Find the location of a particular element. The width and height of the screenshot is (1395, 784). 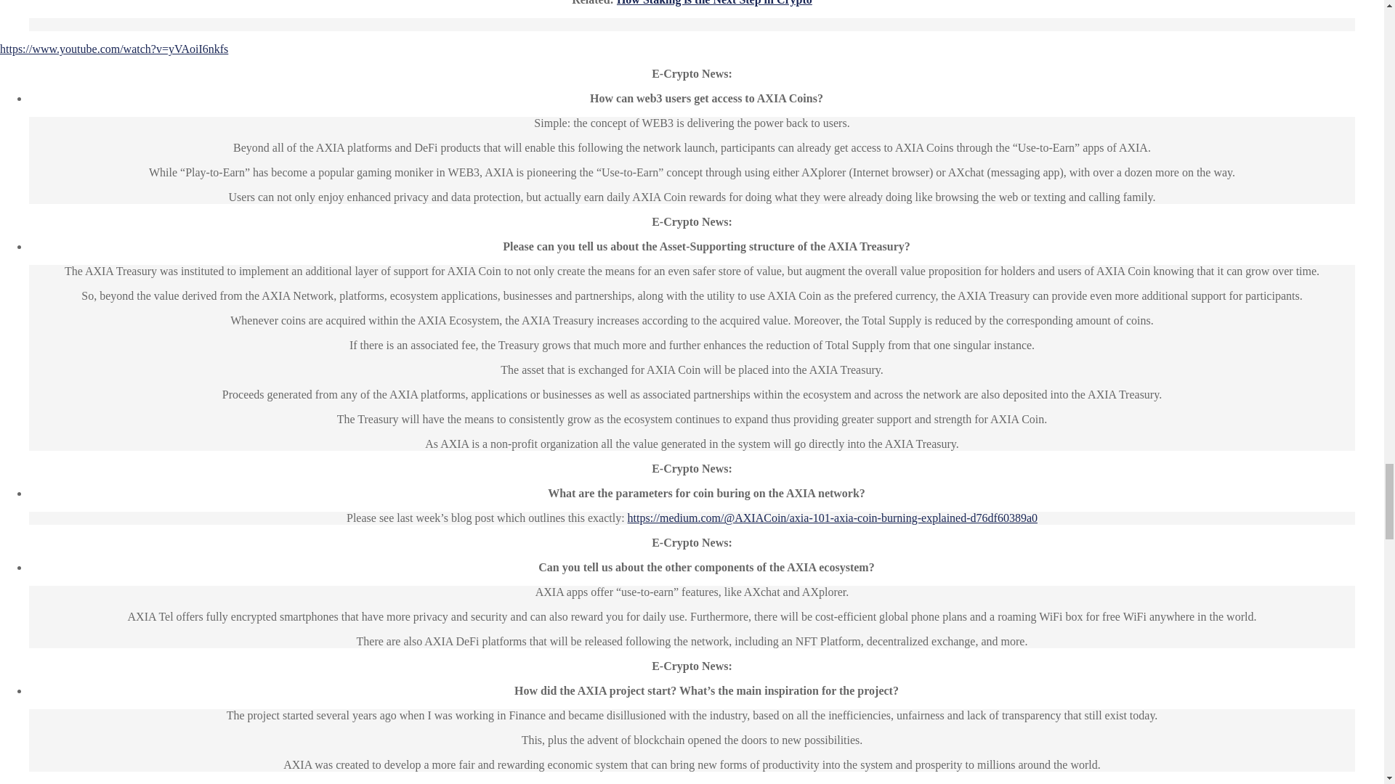

How Staking is the Next Step in Crypto is located at coordinates (713, 3).